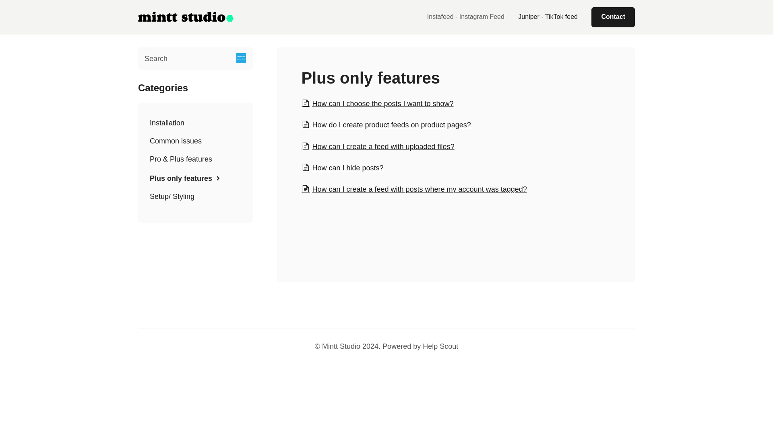  What do you see at coordinates (440, 346) in the screenshot?
I see `Help Scout` at bounding box center [440, 346].